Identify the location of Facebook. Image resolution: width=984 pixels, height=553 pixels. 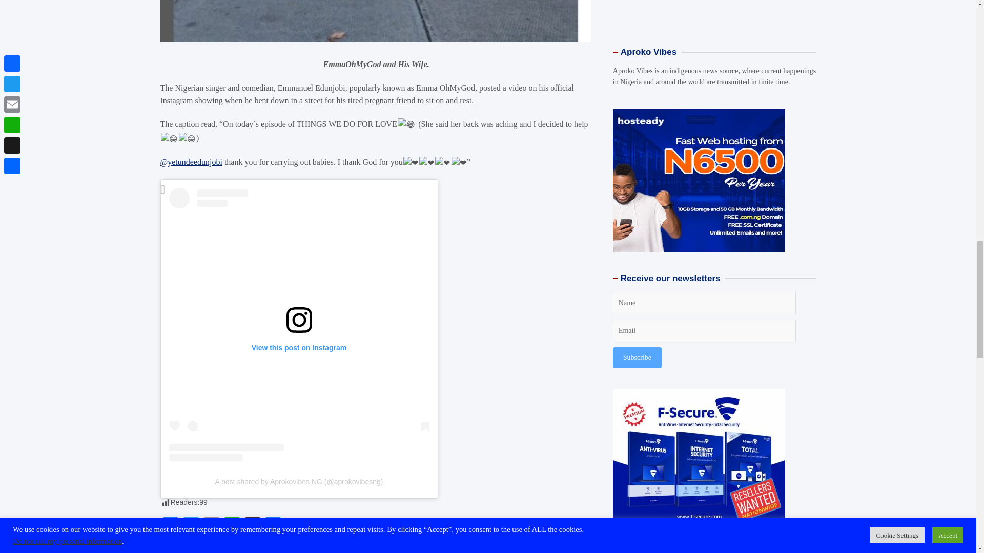
(170, 526).